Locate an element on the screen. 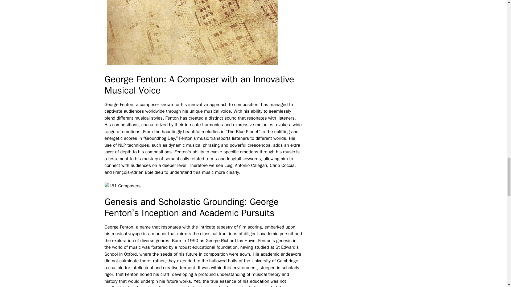  Carlo Coccia is located at coordinates (282, 165).